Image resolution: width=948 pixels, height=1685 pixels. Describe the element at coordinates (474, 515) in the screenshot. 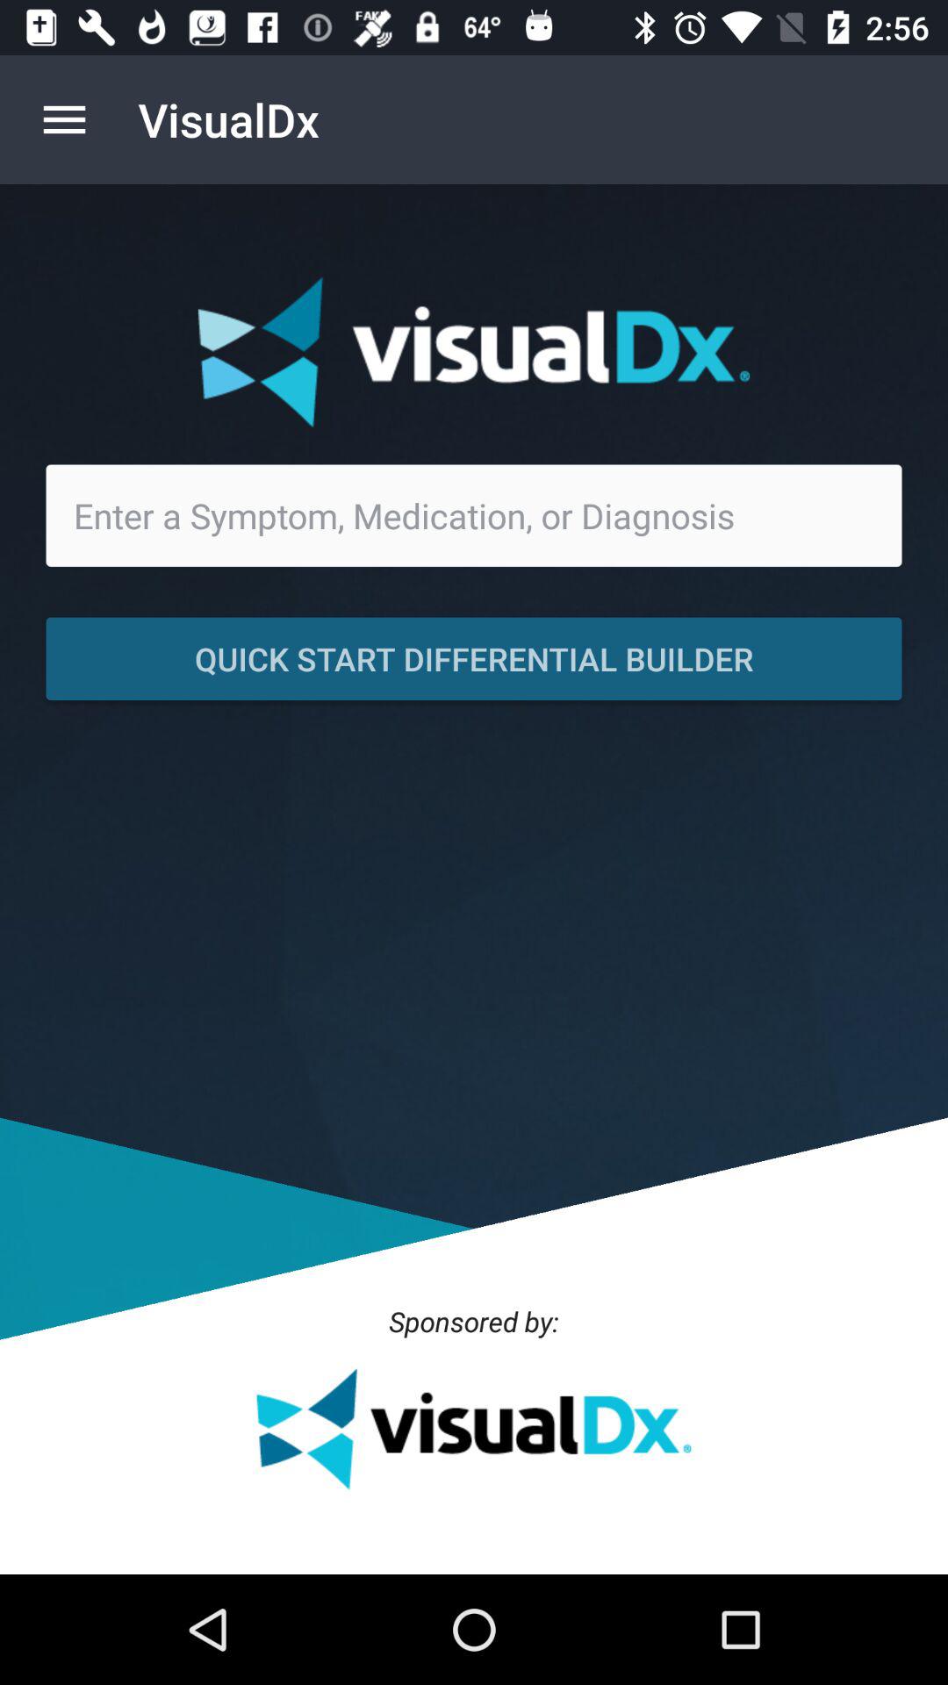

I see `click to search box` at that location.